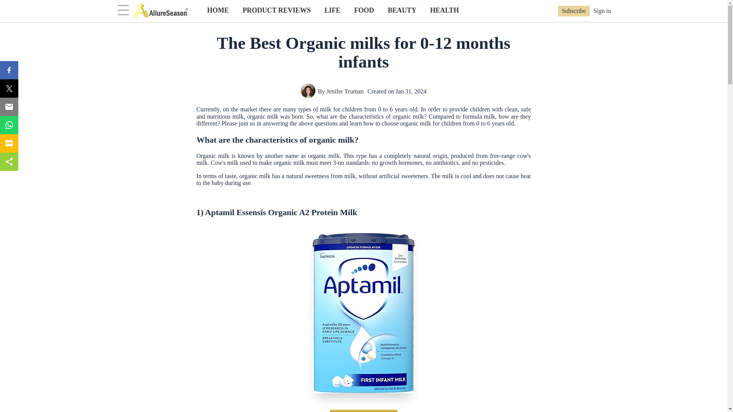 Image resolution: width=733 pixels, height=412 pixels. What do you see at coordinates (444, 10) in the screenshot?
I see `HEALTH` at bounding box center [444, 10].